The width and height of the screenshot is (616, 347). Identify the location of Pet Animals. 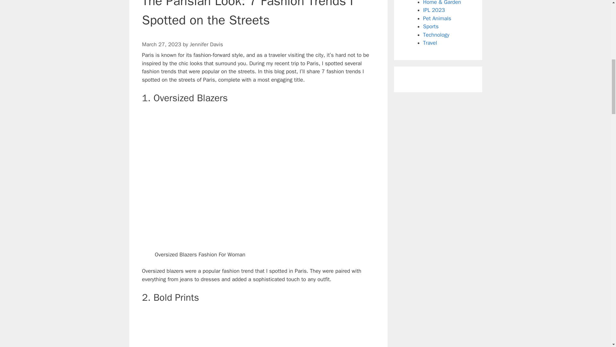
(437, 18).